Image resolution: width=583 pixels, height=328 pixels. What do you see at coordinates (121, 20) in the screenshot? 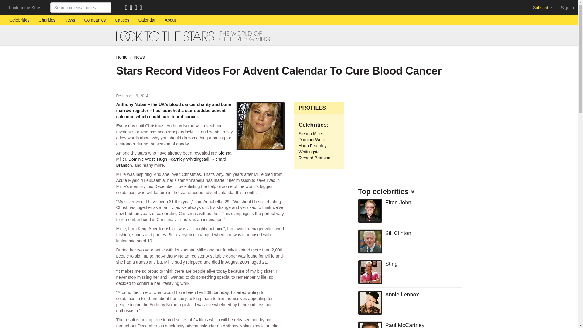
I see `Causes` at bounding box center [121, 20].